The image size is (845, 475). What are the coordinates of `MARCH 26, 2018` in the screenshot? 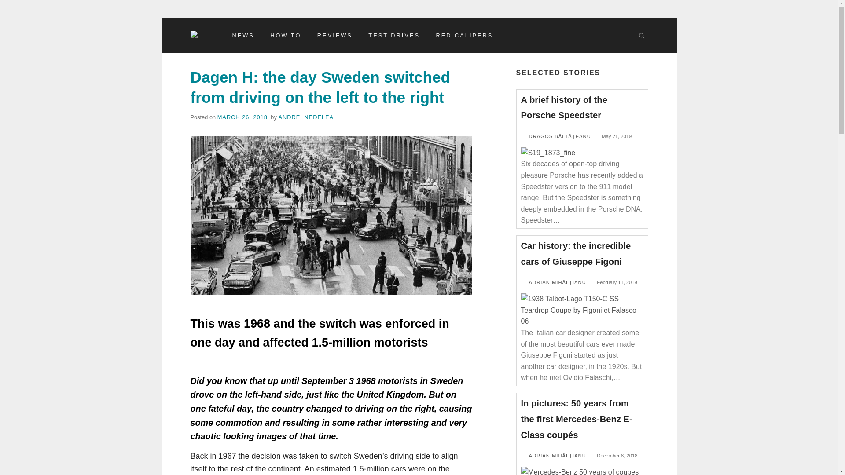 It's located at (242, 117).